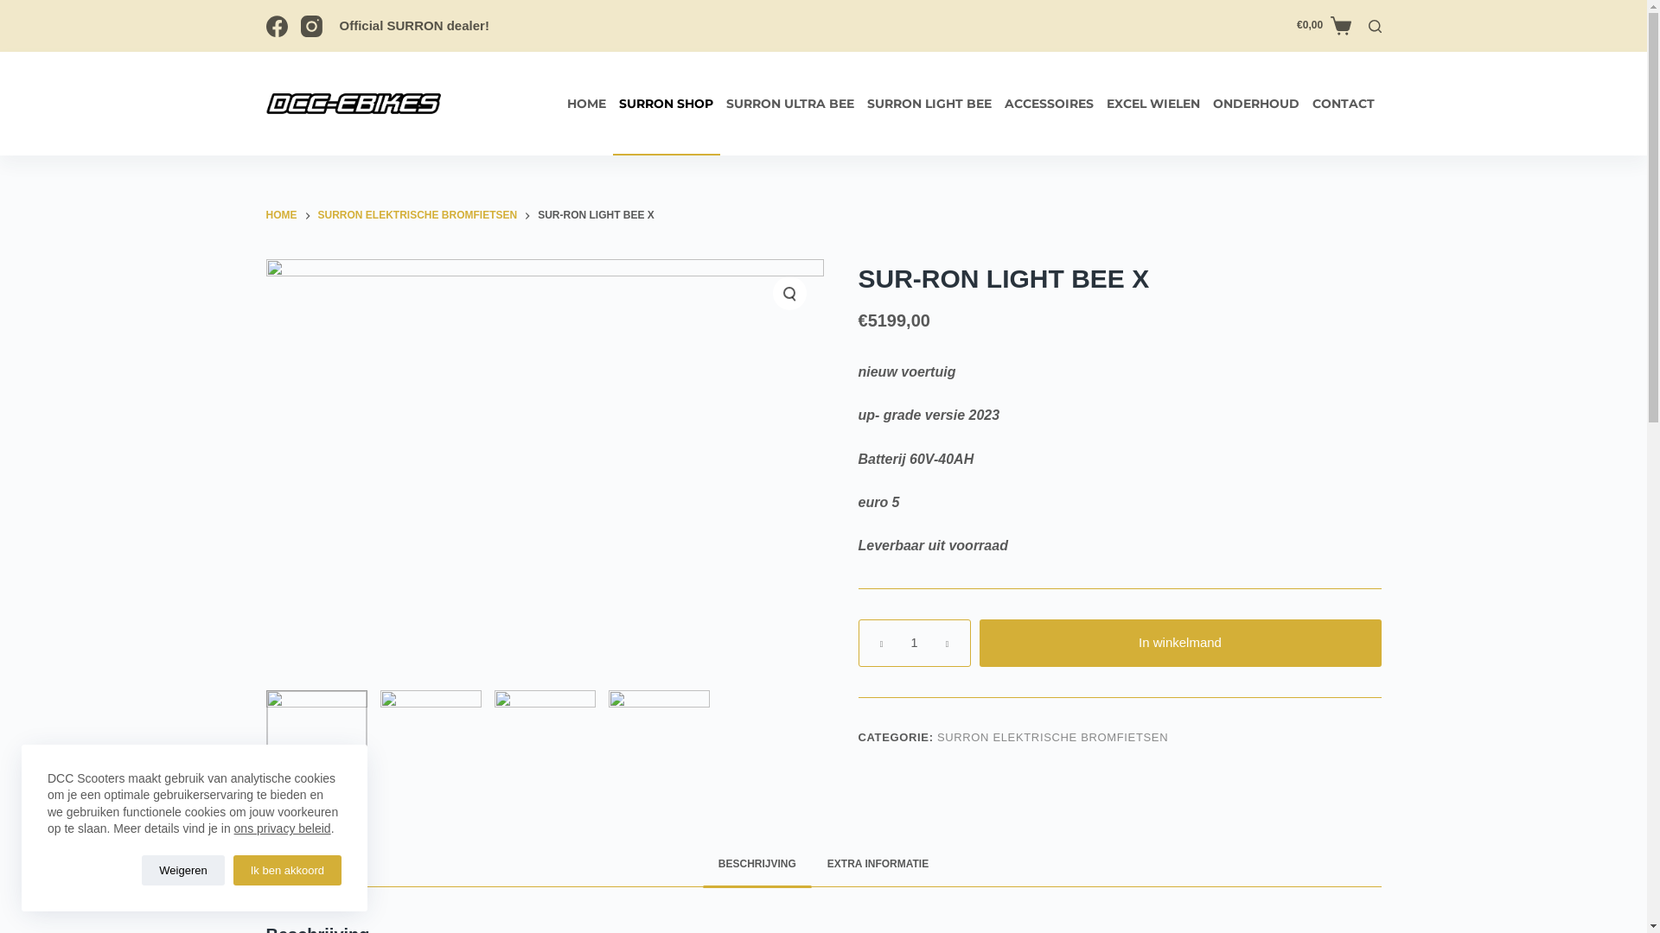 The height and width of the screenshot is (933, 1660). What do you see at coordinates (659, 741) in the screenshot?
I see `IMG_9677` at bounding box center [659, 741].